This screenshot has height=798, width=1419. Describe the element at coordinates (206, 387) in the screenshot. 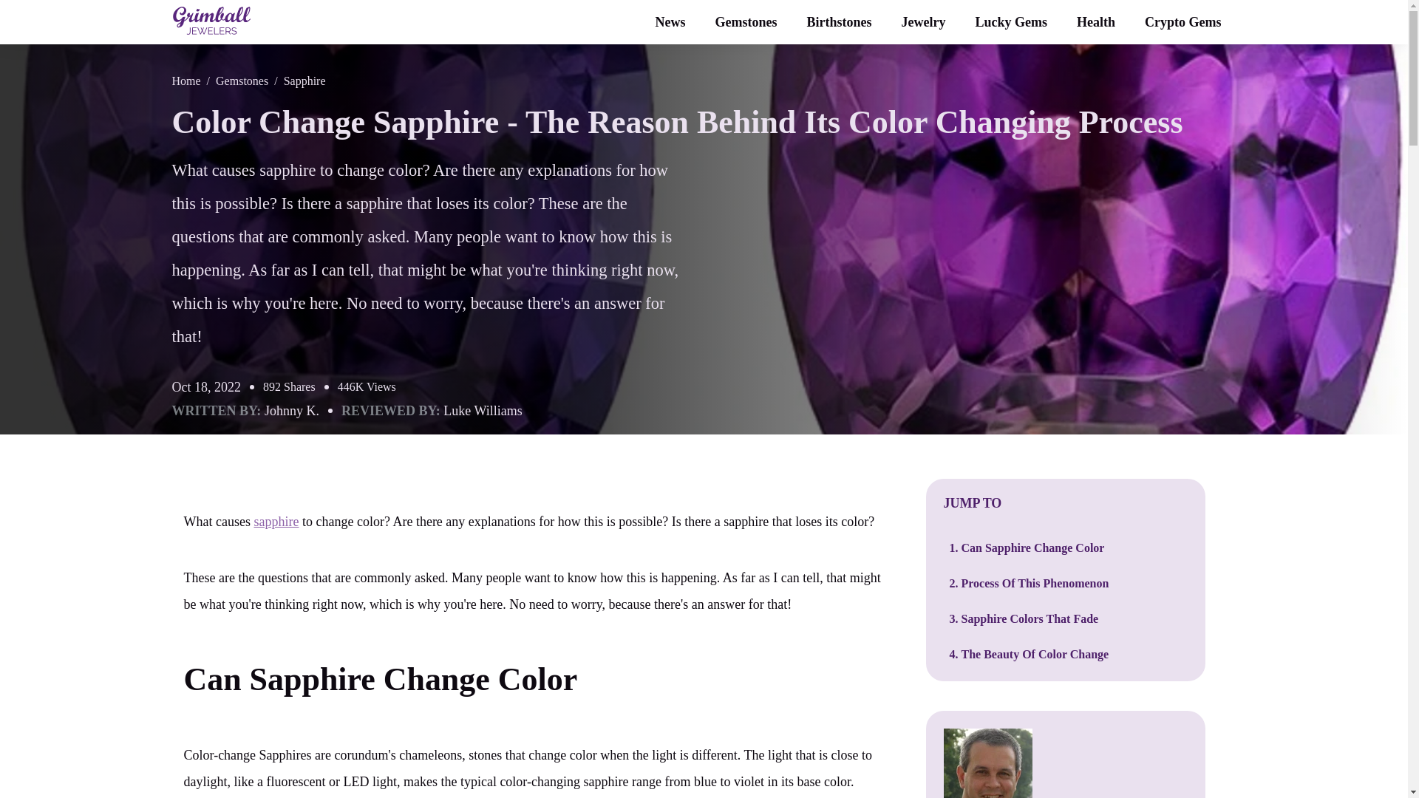

I see `Last updated on Oct 18, 2022` at that location.